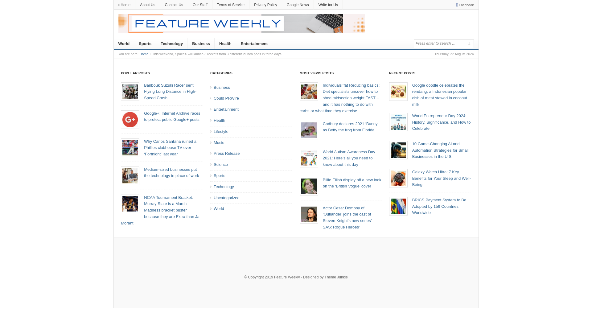  What do you see at coordinates (200, 5) in the screenshot?
I see `Our Staff` at bounding box center [200, 5].